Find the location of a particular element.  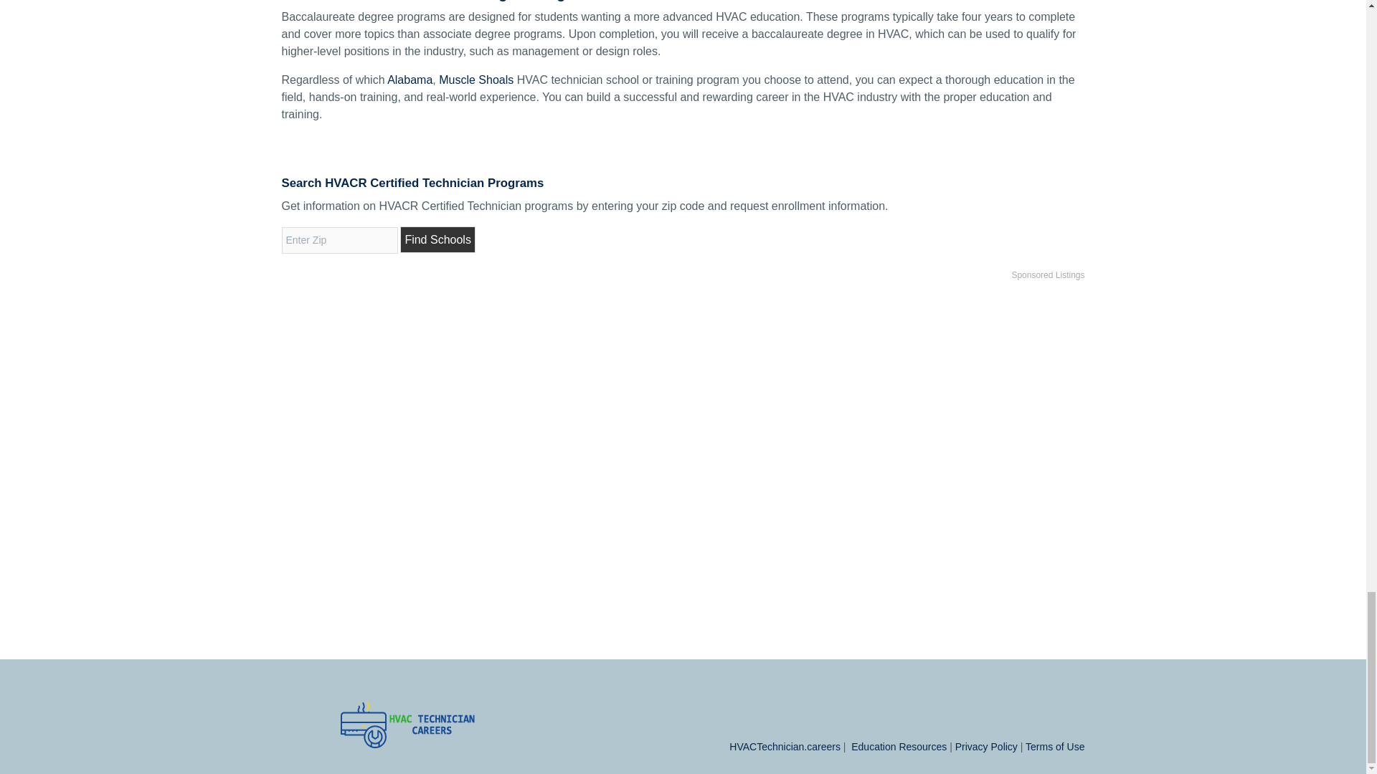

Alabama is located at coordinates (409, 79).